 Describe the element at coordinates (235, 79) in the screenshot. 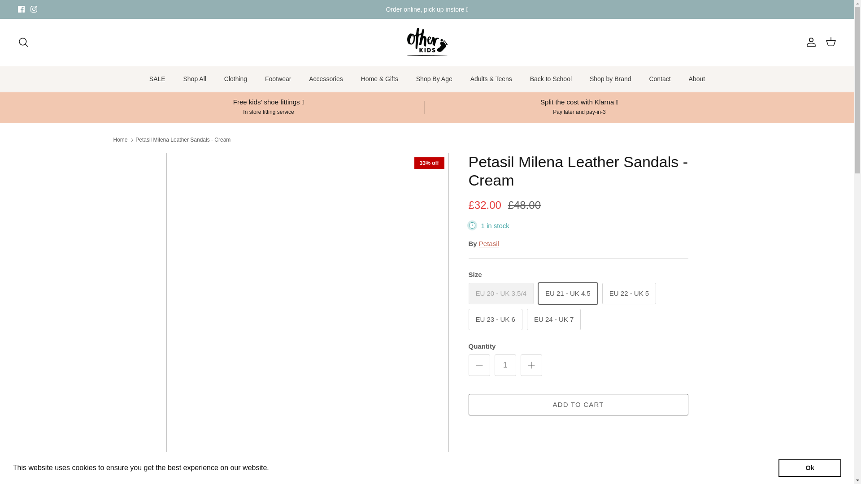

I see `Clothing` at that location.